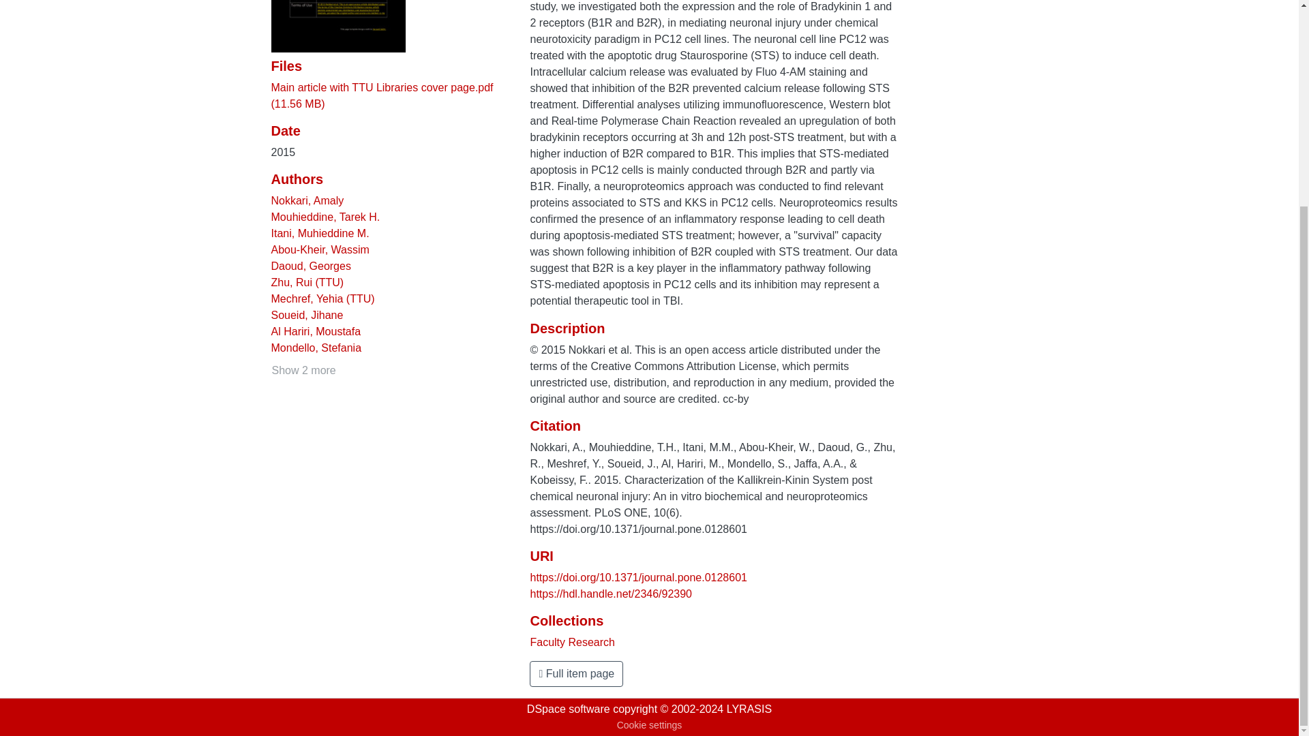 This screenshot has width=1309, height=736. What do you see at coordinates (316, 331) in the screenshot?
I see `Al Hariri, Moustafa` at bounding box center [316, 331].